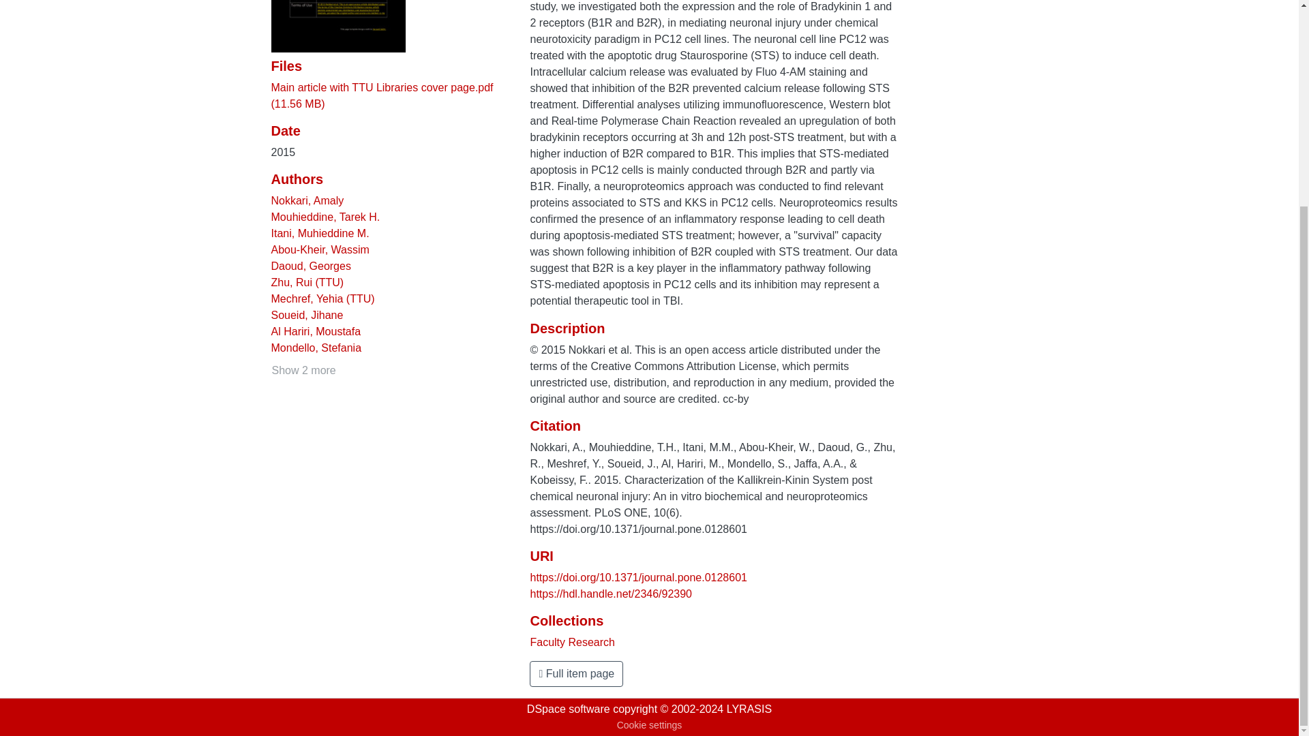 This screenshot has width=1309, height=736. What do you see at coordinates (316, 331) in the screenshot?
I see `Al Hariri, Moustafa` at bounding box center [316, 331].